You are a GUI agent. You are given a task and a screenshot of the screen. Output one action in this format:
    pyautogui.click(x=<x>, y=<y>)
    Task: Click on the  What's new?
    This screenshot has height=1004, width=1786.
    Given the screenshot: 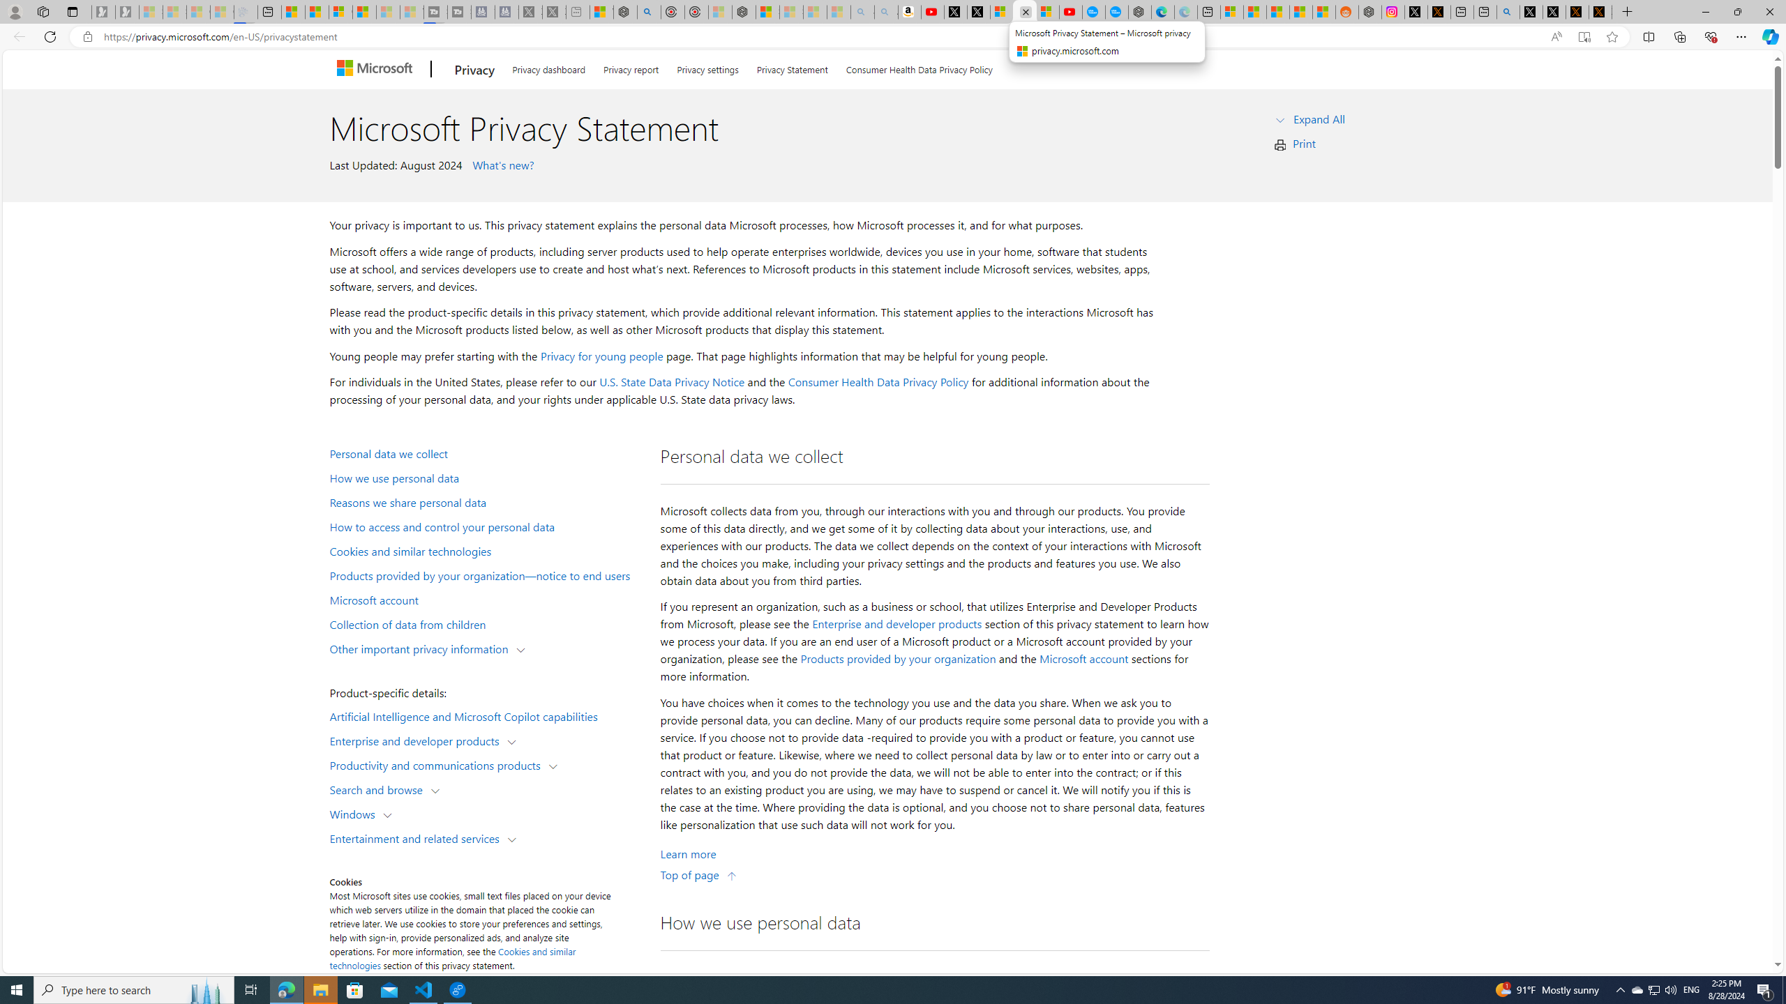 What is the action you would take?
    pyautogui.click(x=501, y=165)
    